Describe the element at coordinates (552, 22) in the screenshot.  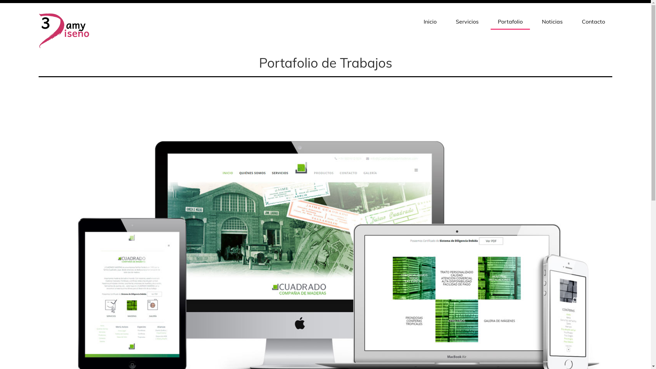
I see `Noticias` at that location.